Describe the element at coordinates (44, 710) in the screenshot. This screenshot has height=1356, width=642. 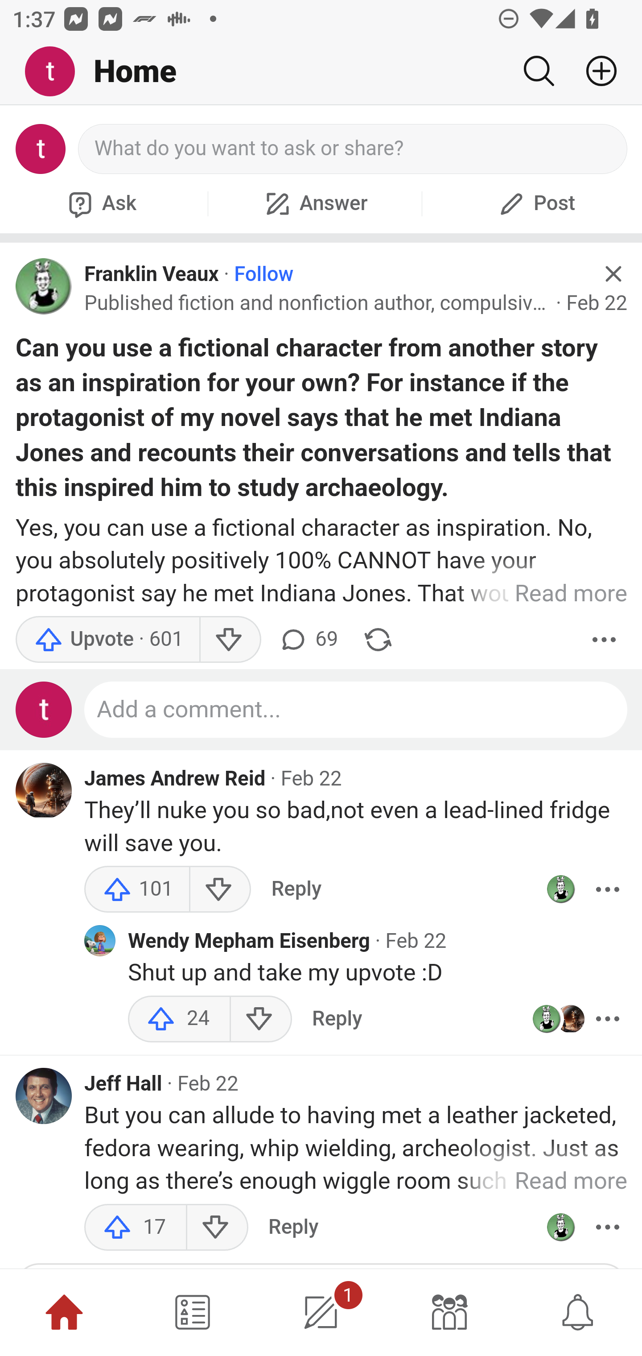
I see `Profile photo for Test Appium` at that location.